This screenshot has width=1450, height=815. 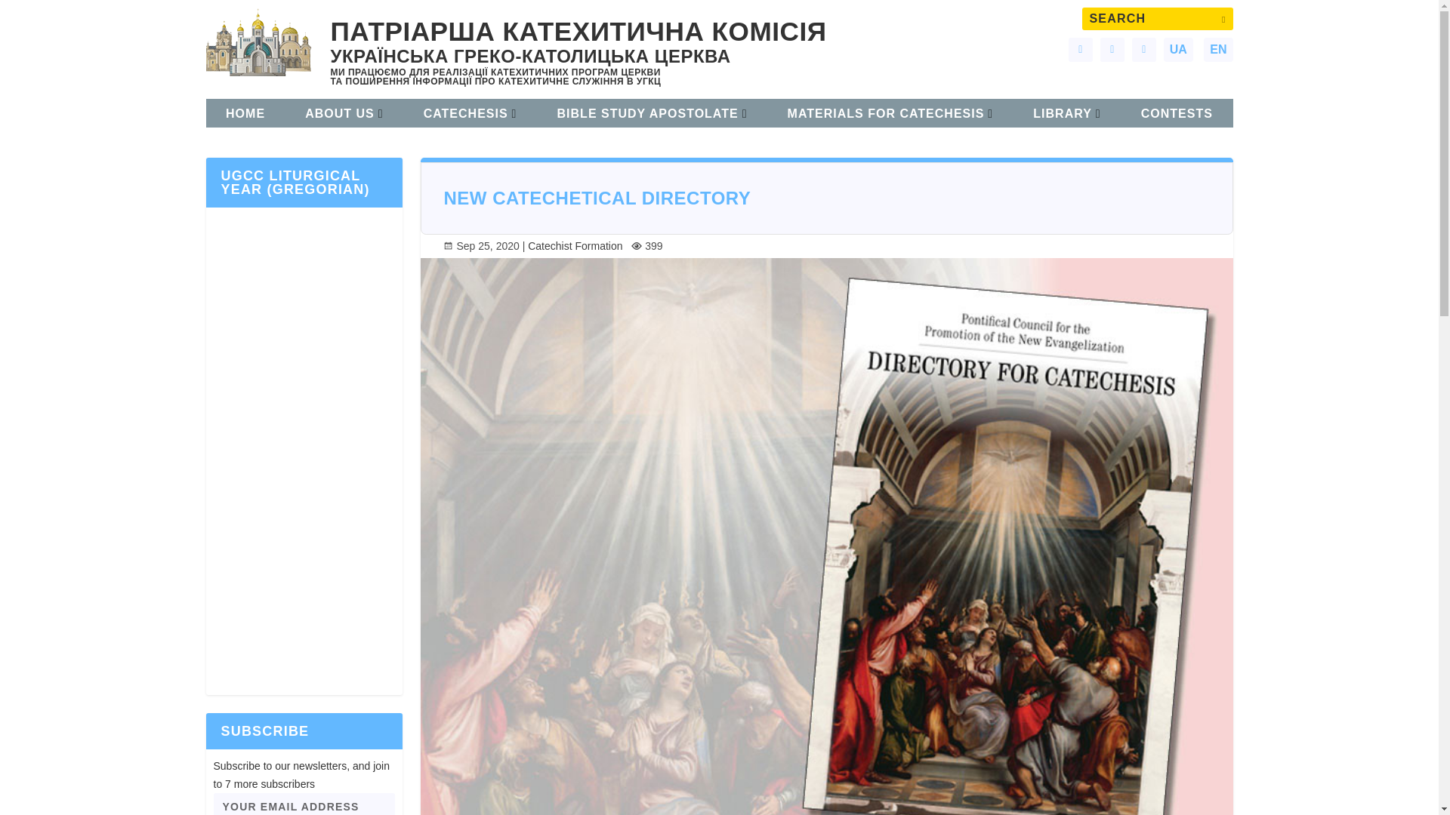 I want to click on UA, so click(x=1178, y=50).